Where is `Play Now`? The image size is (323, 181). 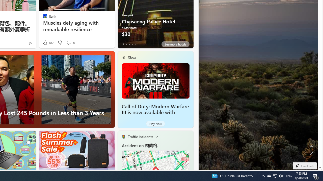 Play Now is located at coordinates (155, 124).